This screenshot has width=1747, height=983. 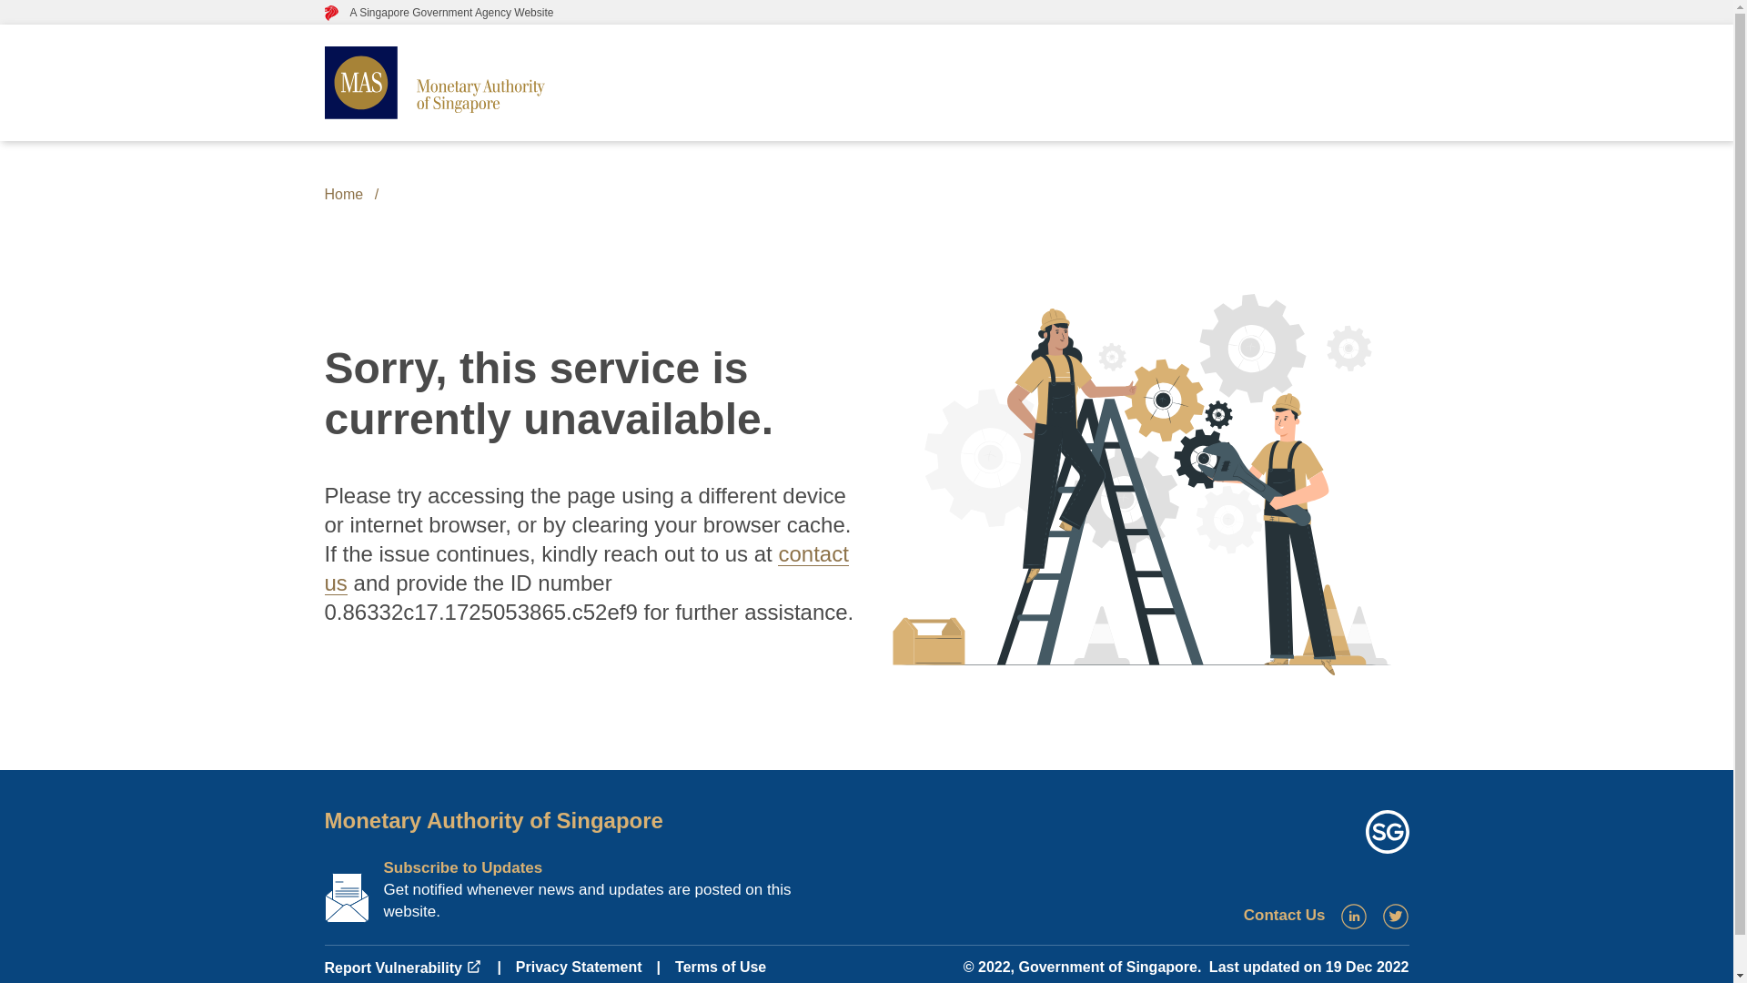 I want to click on A Singapore Government Agency Website, so click(x=439, y=12).